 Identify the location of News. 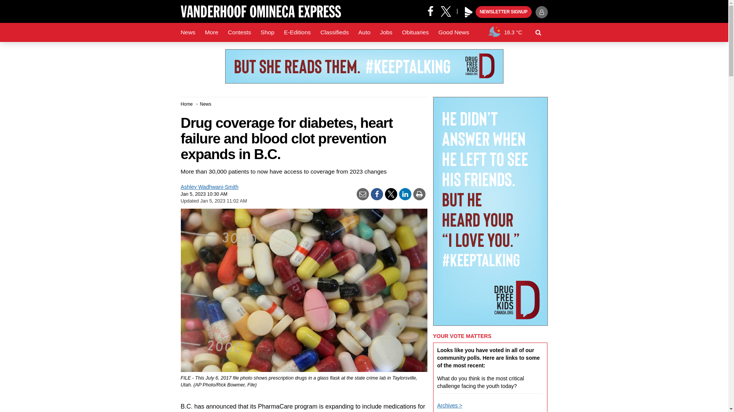
(188, 32).